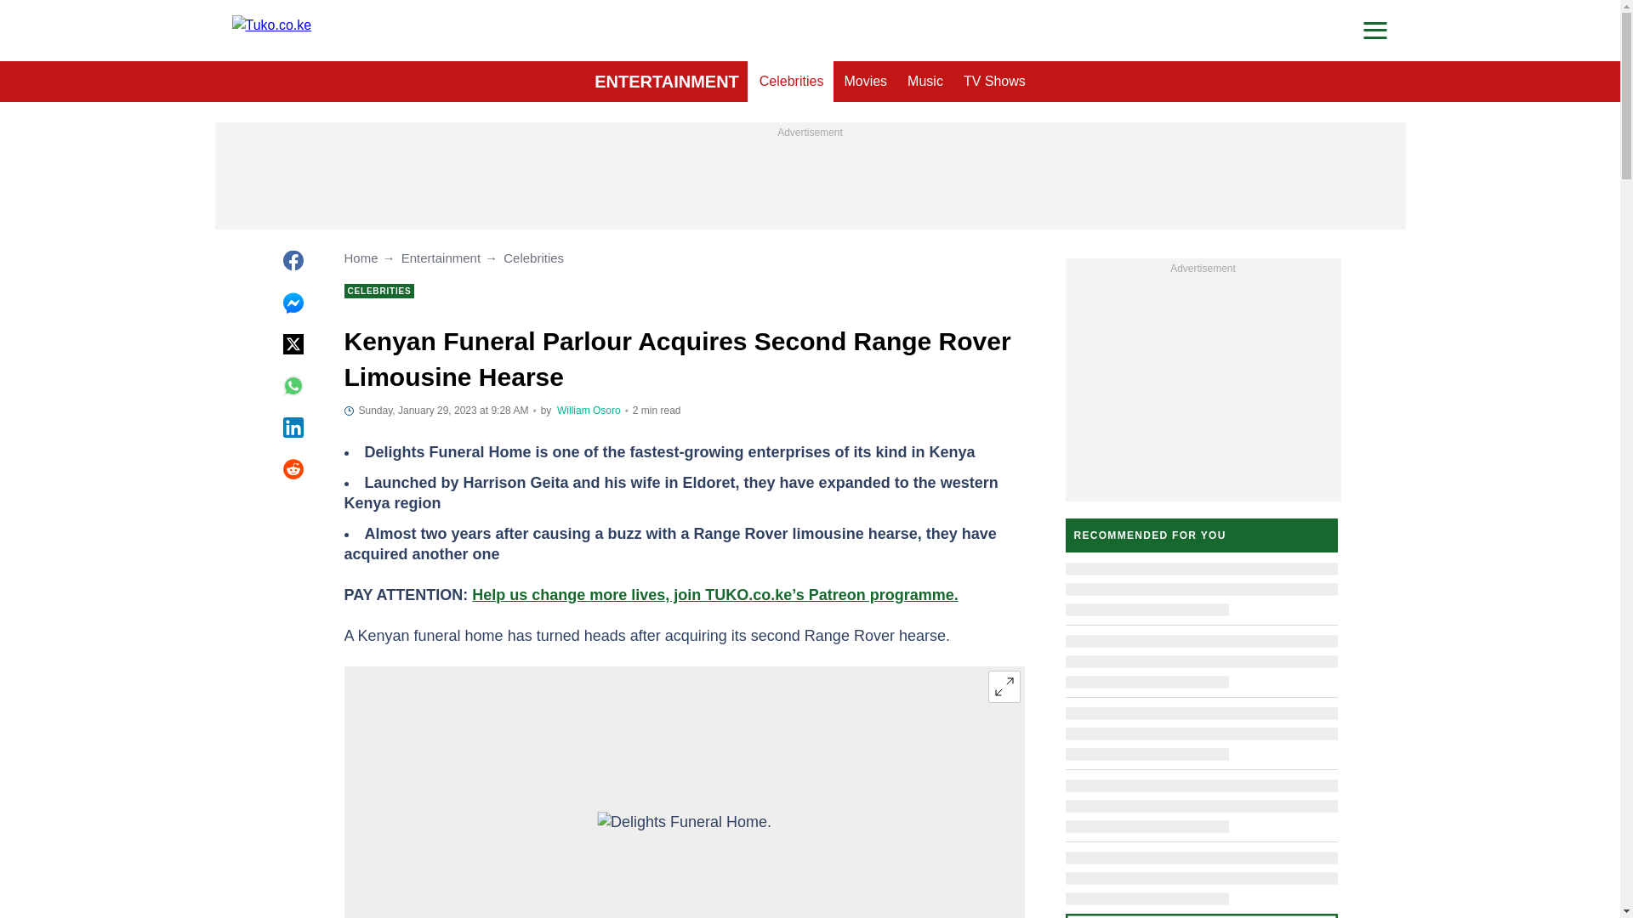 This screenshot has height=918, width=1633. Describe the element at coordinates (864, 82) in the screenshot. I see `Movies` at that location.